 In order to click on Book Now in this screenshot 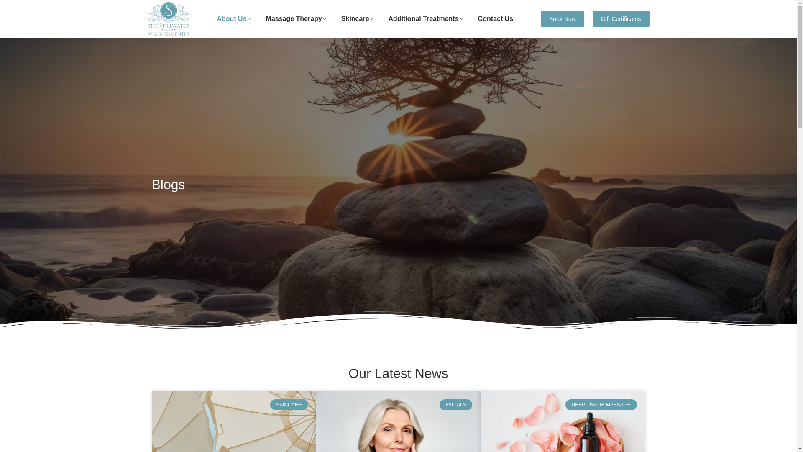, I will do `click(562, 18)`.